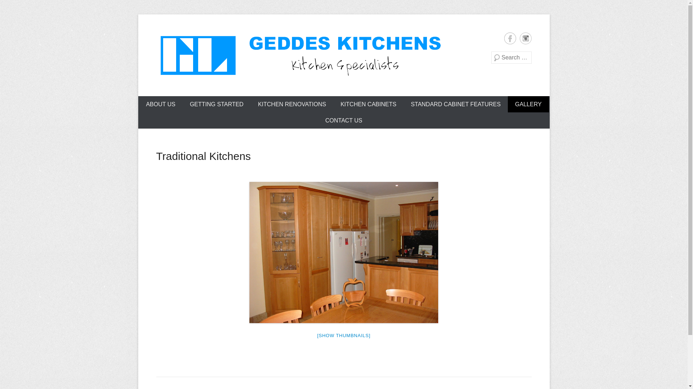  What do you see at coordinates (157, 101) in the screenshot?
I see `Skip to content` at bounding box center [157, 101].